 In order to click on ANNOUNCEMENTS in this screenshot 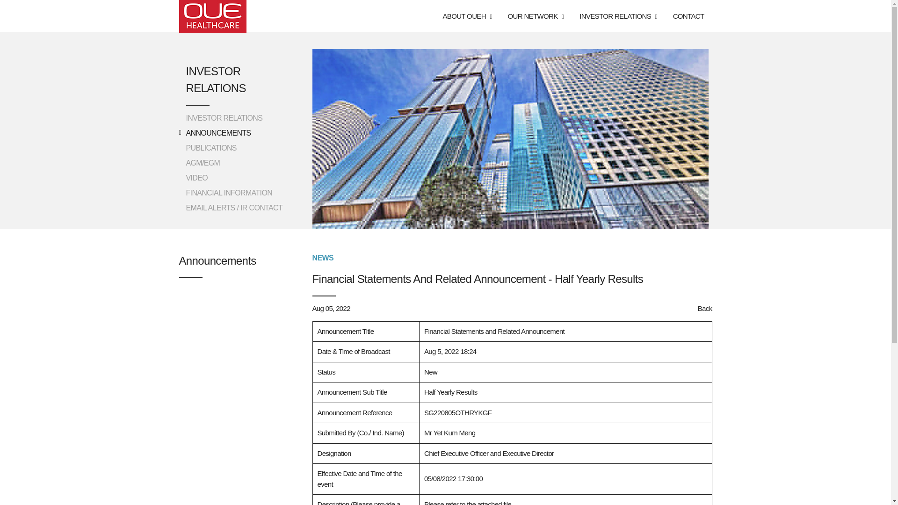, I will do `click(218, 133)`.